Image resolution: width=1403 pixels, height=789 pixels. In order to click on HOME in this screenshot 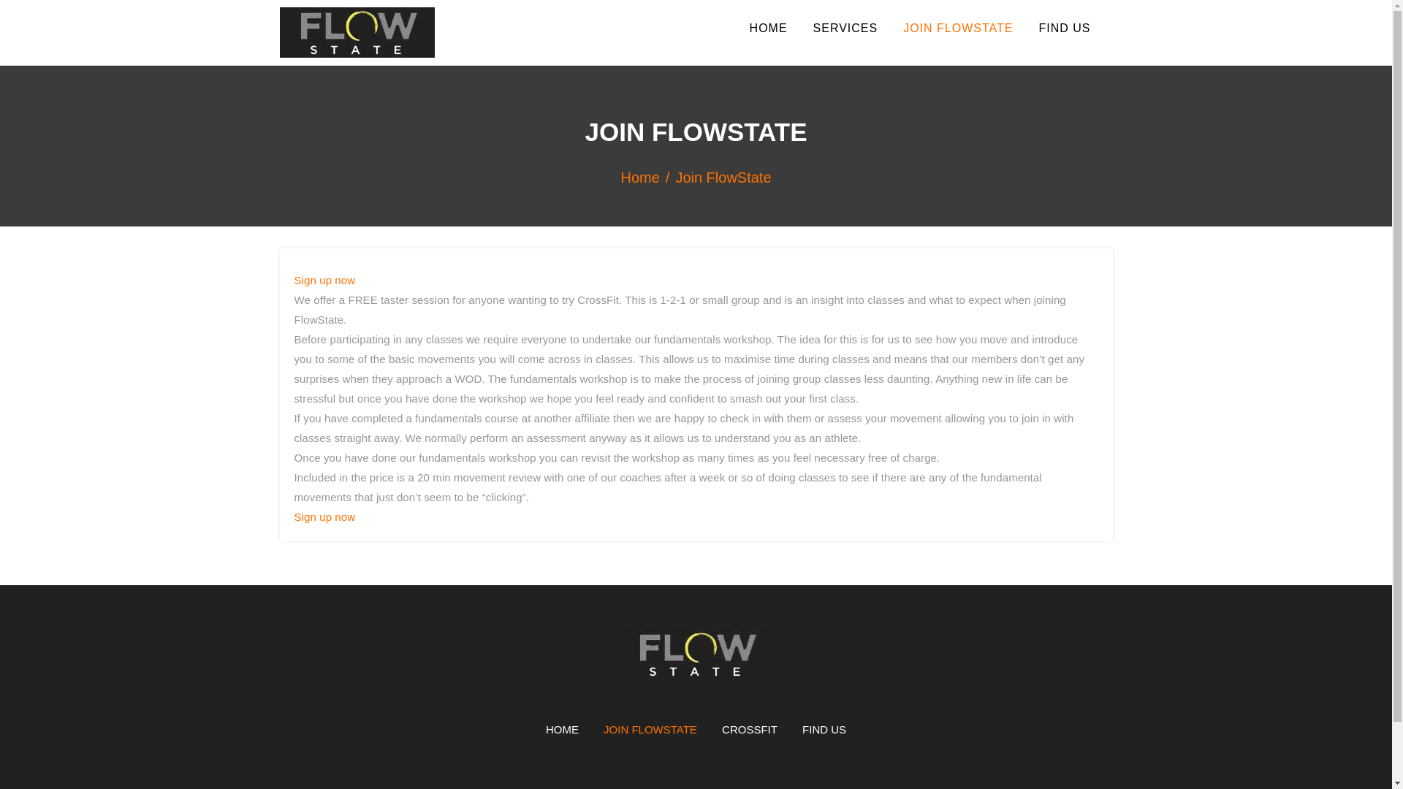, I will do `click(561, 729)`.